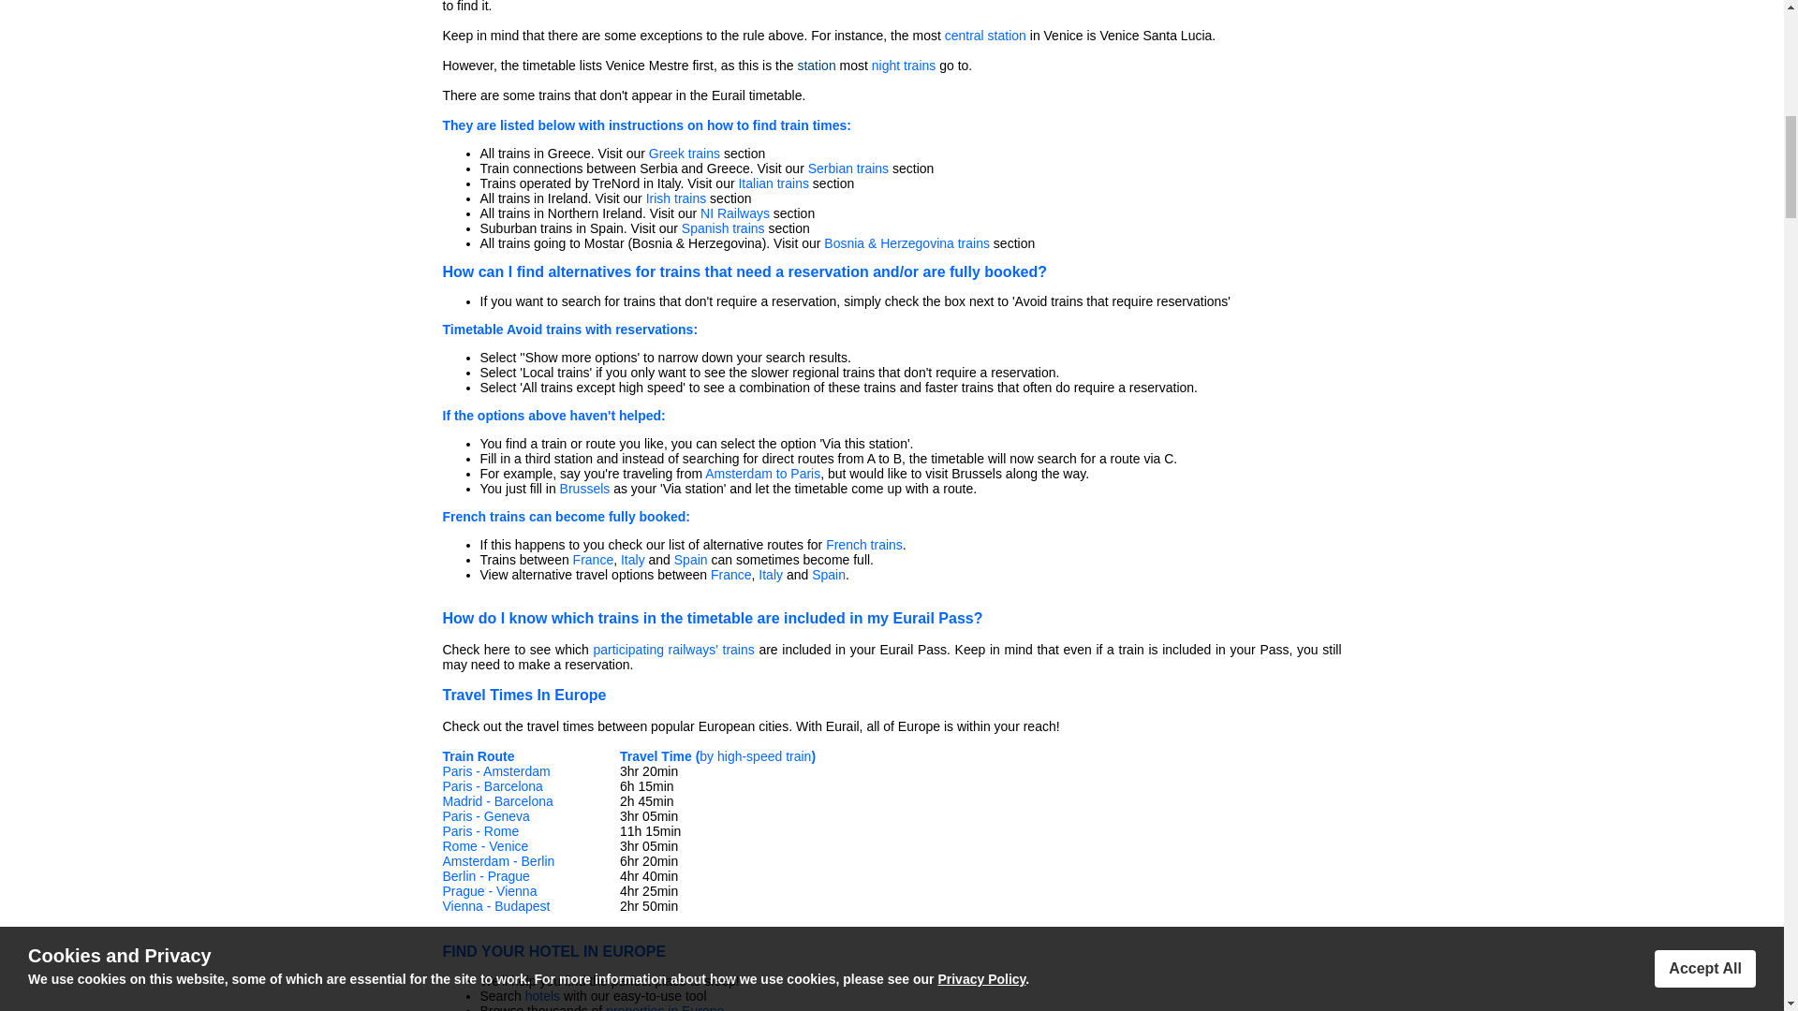  Describe the element at coordinates (672, 650) in the screenshot. I see `participating railways' trains` at that location.